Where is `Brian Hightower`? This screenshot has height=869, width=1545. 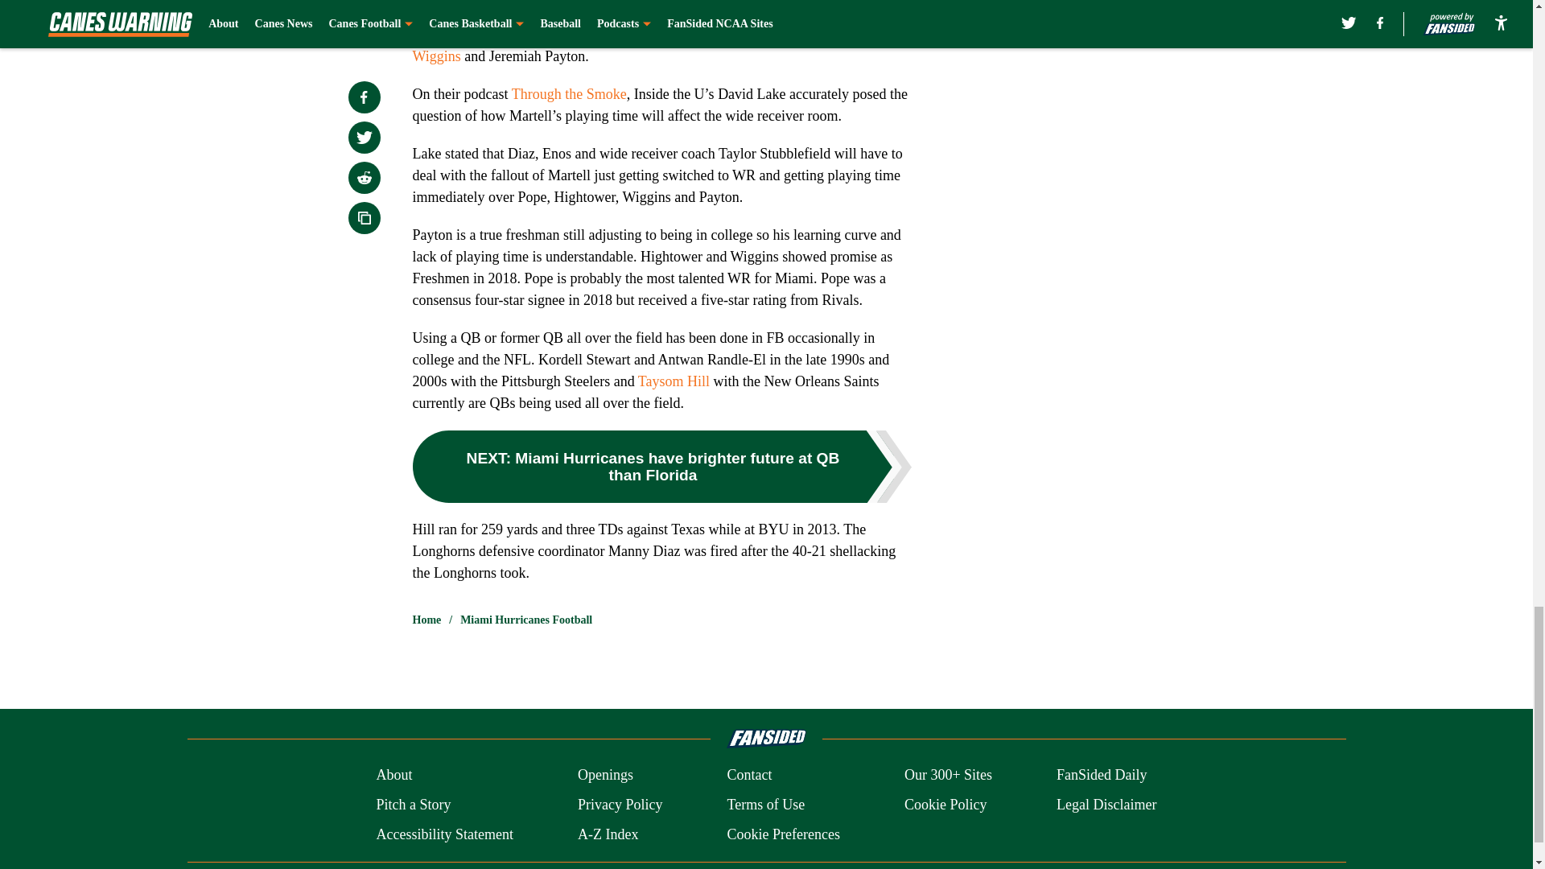
Brian Hightower is located at coordinates (806, 34).